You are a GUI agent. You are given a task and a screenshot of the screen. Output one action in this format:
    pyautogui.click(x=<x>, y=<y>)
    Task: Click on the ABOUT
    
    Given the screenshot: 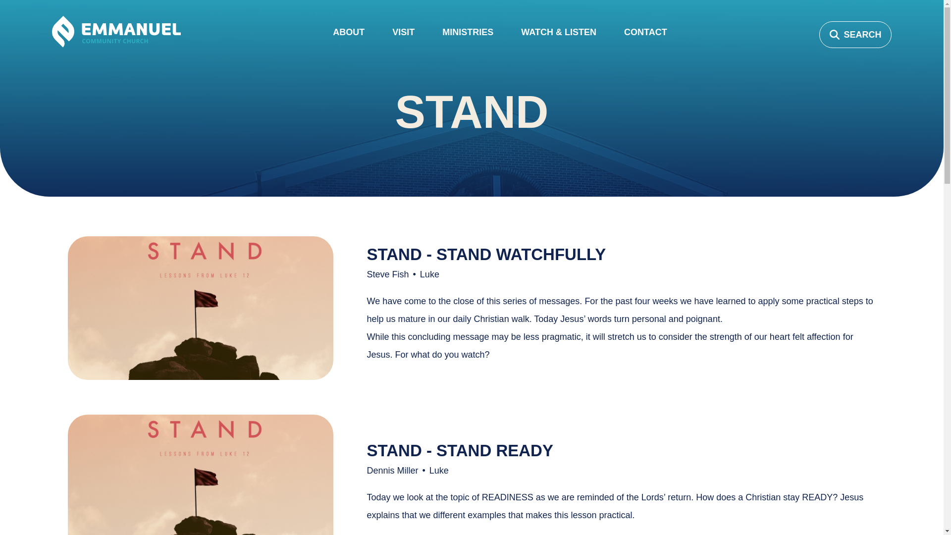 What is the action you would take?
    pyautogui.click(x=349, y=37)
    